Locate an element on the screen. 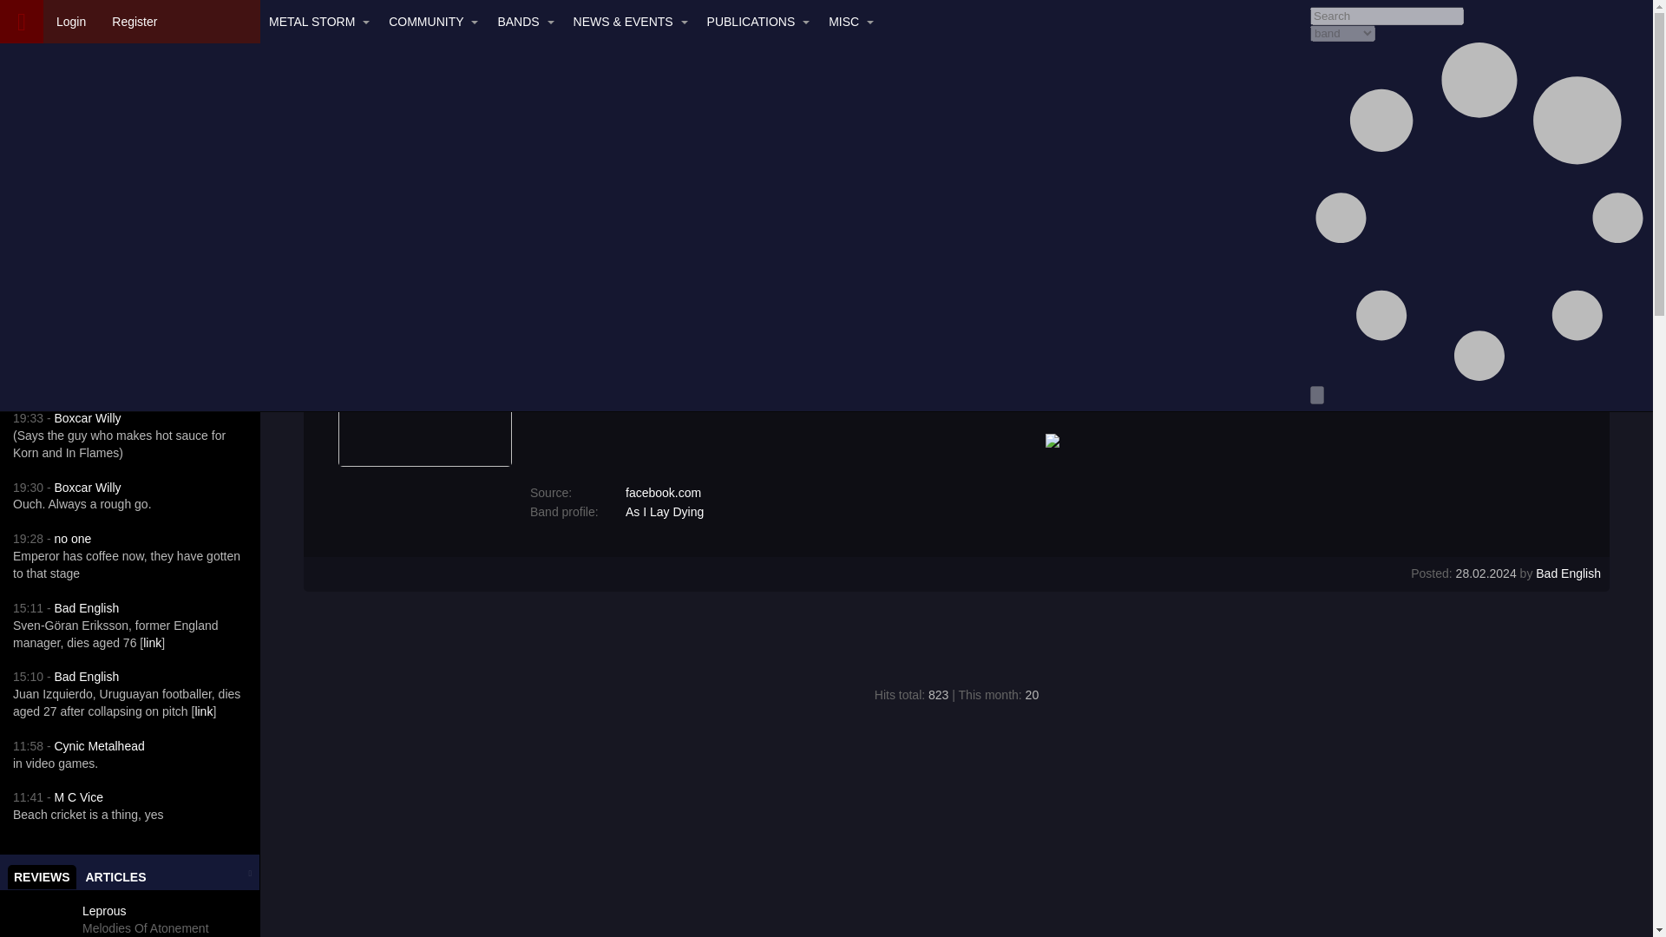 The height and width of the screenshot is (937, 1666). Register is located at coordinates (134, 21).